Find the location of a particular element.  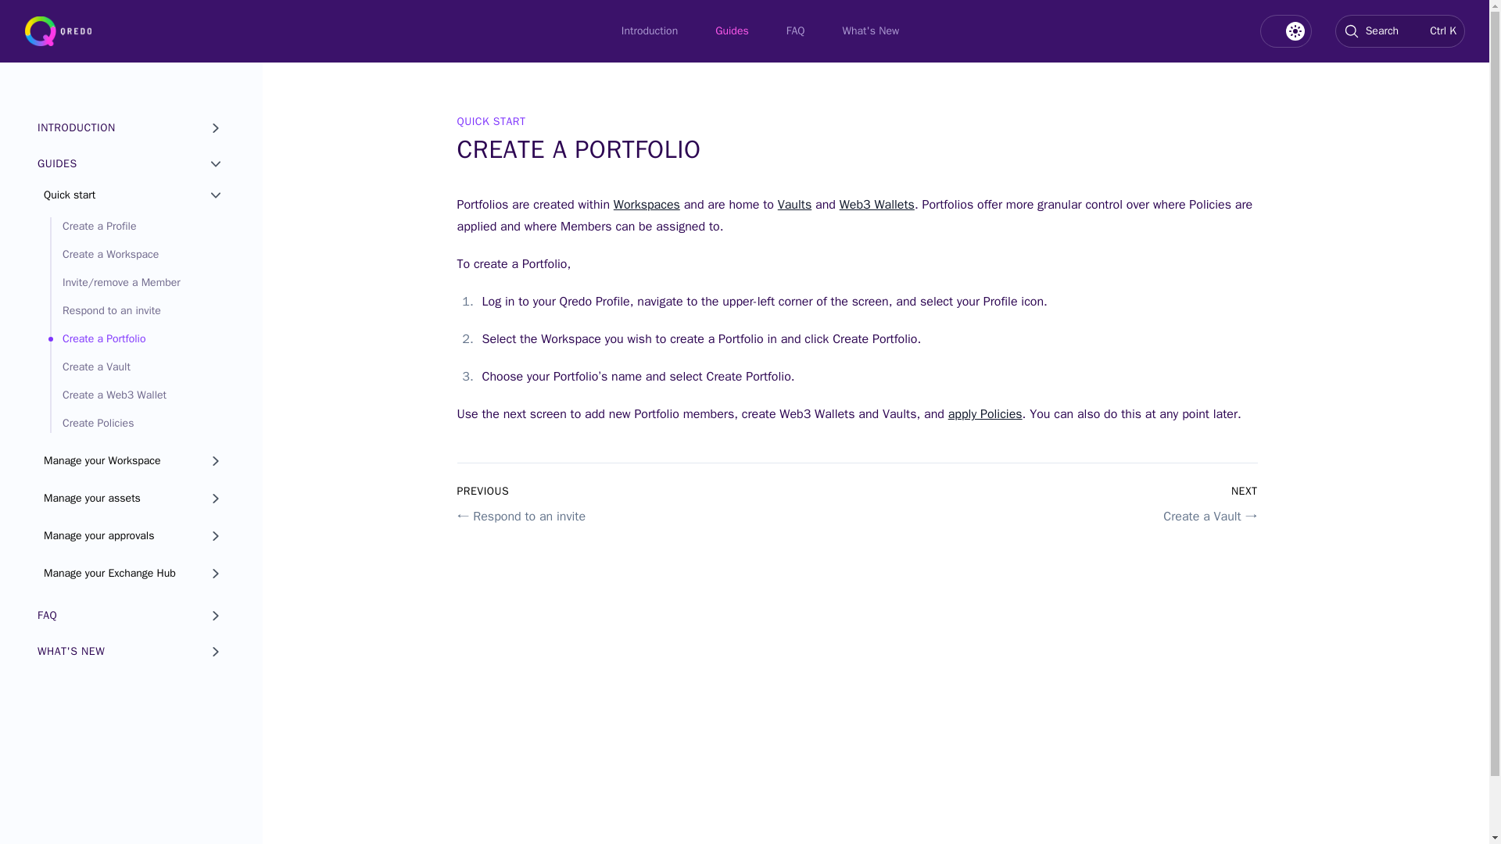

Create a Web3 Wallet is located at coordinates (138, 395).